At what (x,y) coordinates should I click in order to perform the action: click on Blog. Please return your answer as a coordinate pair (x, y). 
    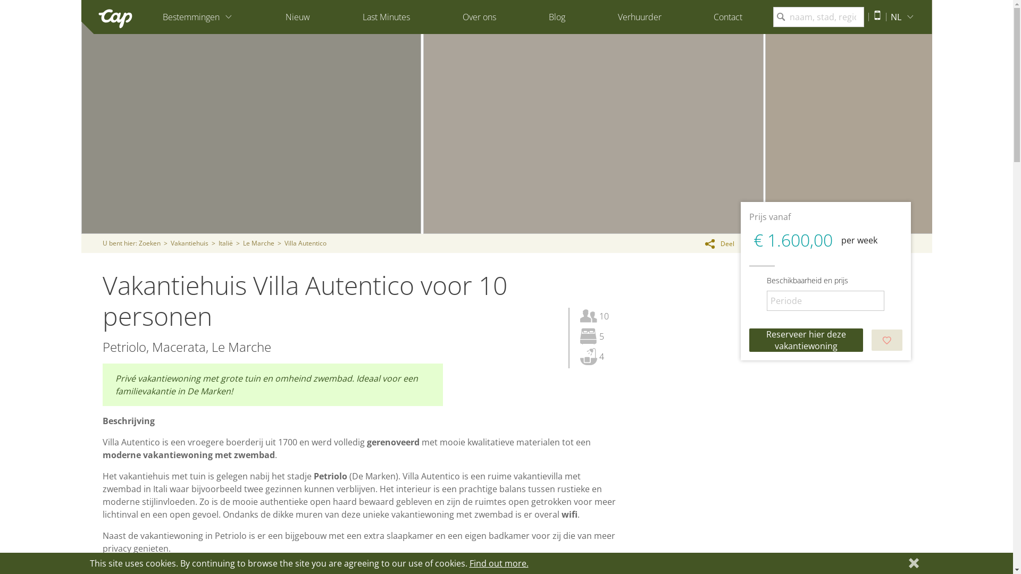
    Looking at the image, I should click on (557, 17).